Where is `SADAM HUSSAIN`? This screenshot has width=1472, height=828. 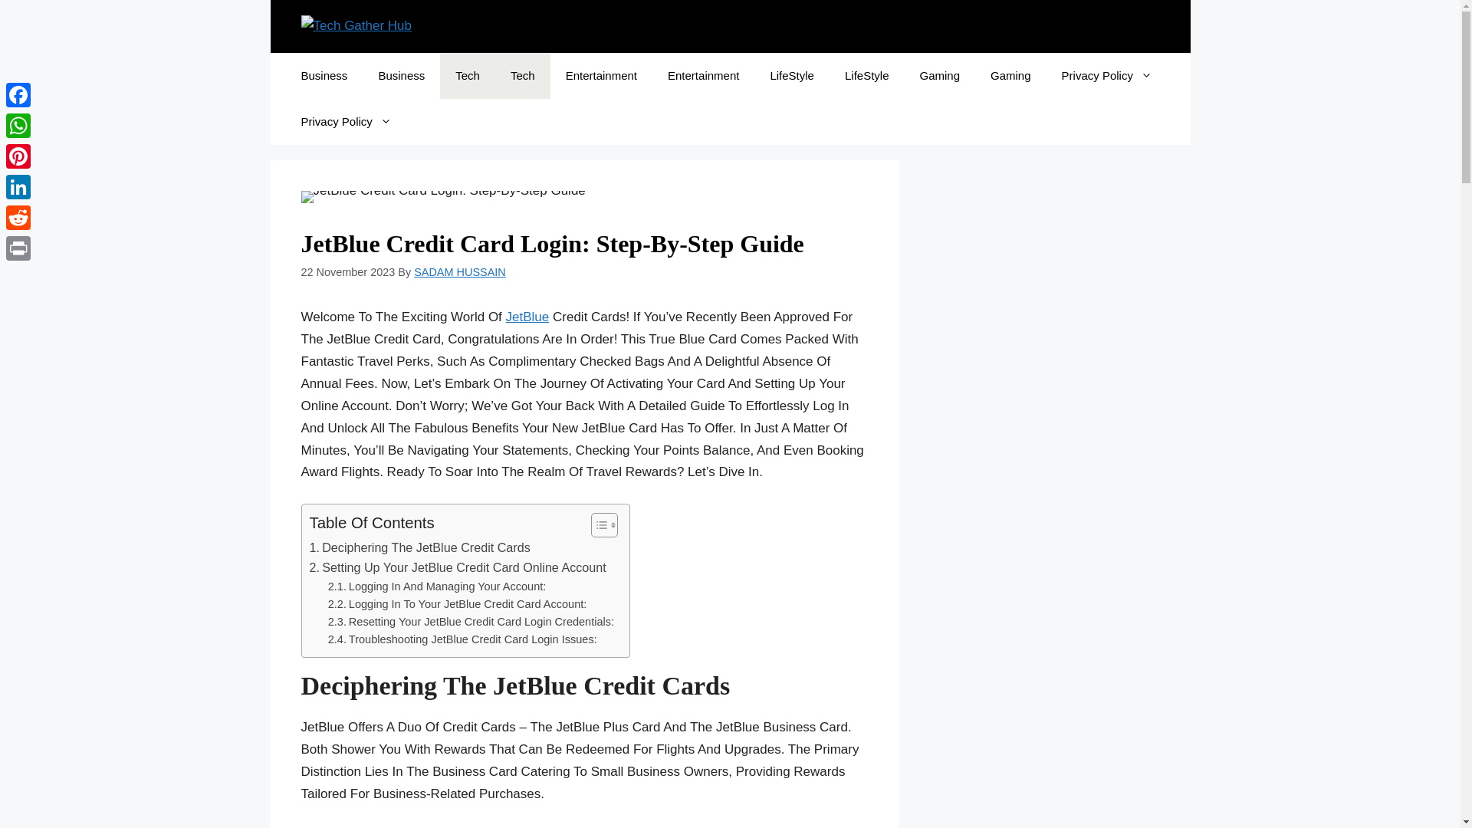 SADAM HUSSAIN is located at coordinates (460, 271).